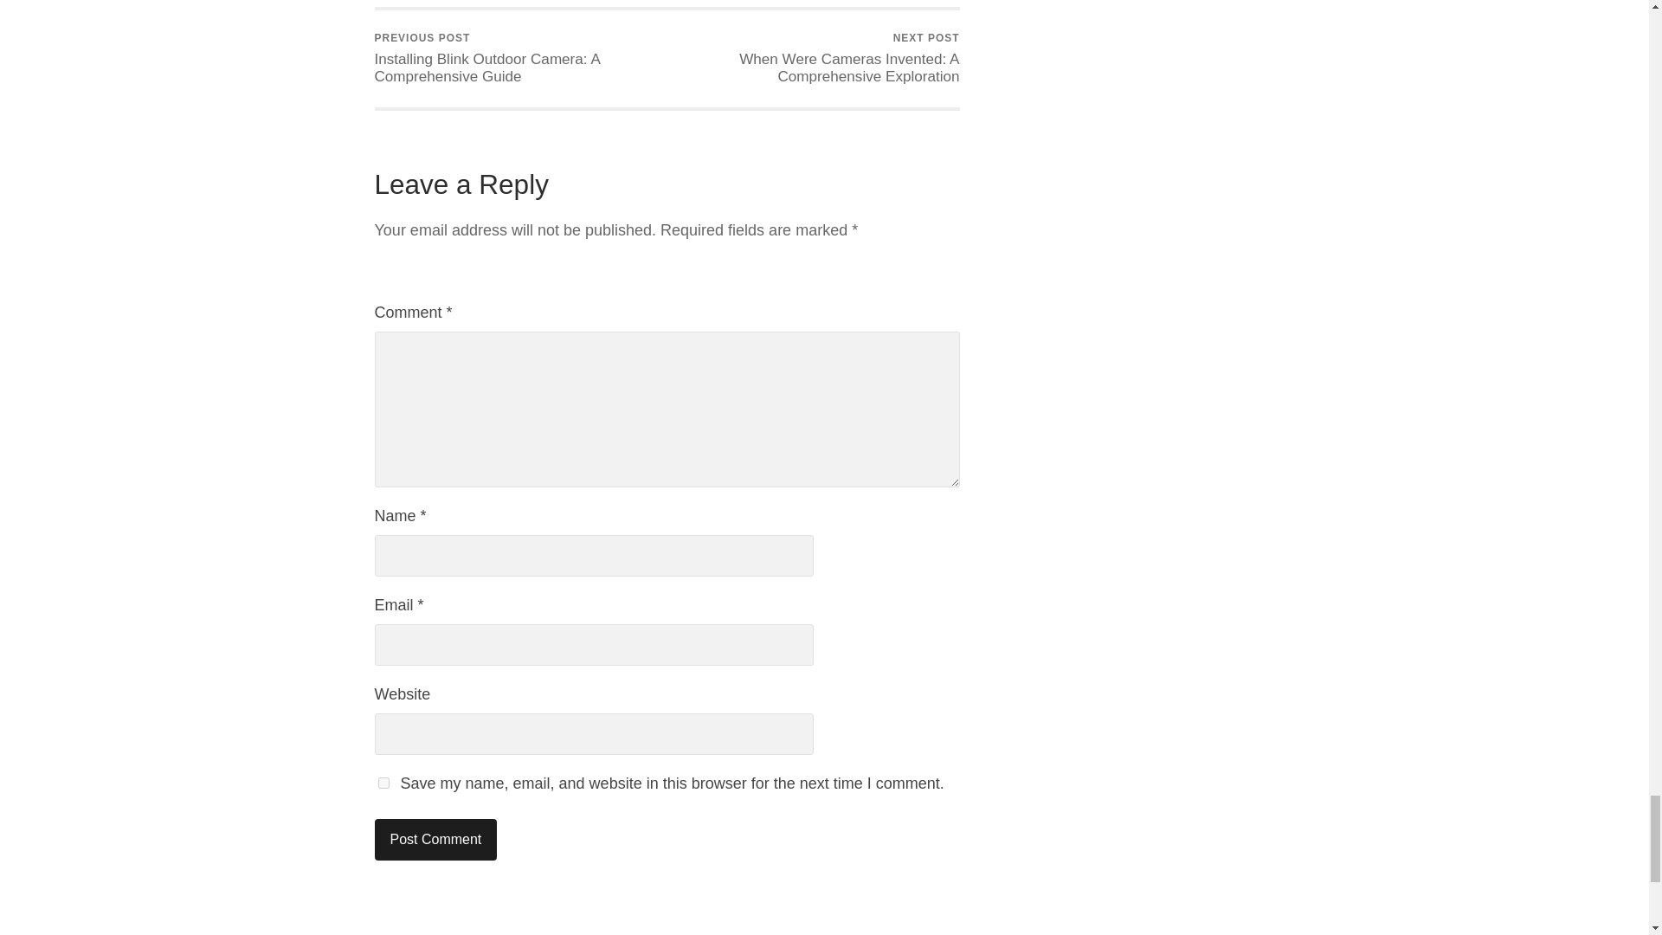  What do you see at coordinates (383, 783) in the screenshot?
I see `yes` at bounding box center [383, 783].